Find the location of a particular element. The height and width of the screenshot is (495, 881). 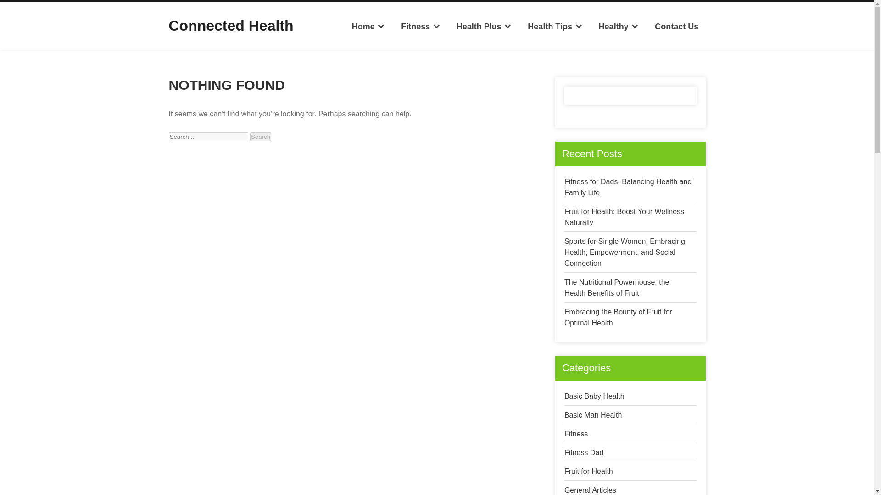

Healthy is located at coordinates (619, 27).